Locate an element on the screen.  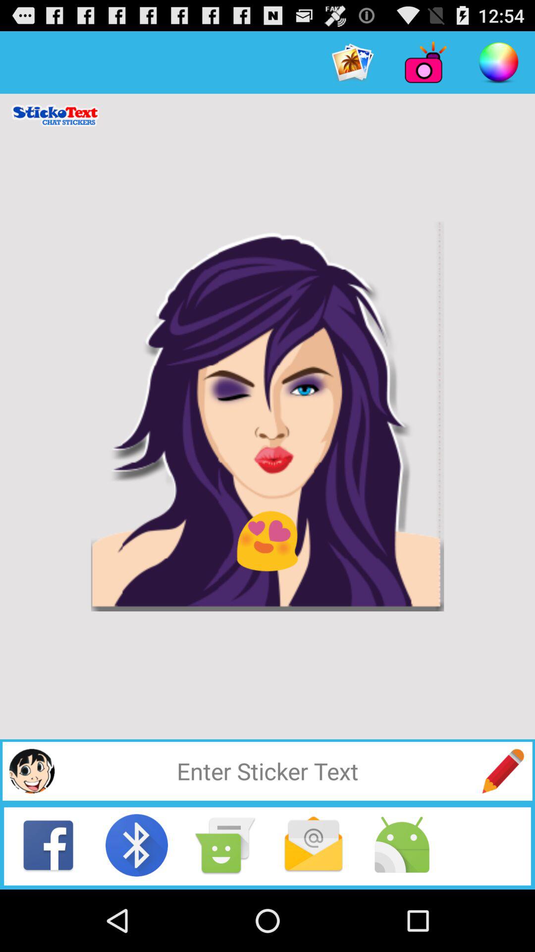
share with bluetooth is located at coordinates (137, 845).